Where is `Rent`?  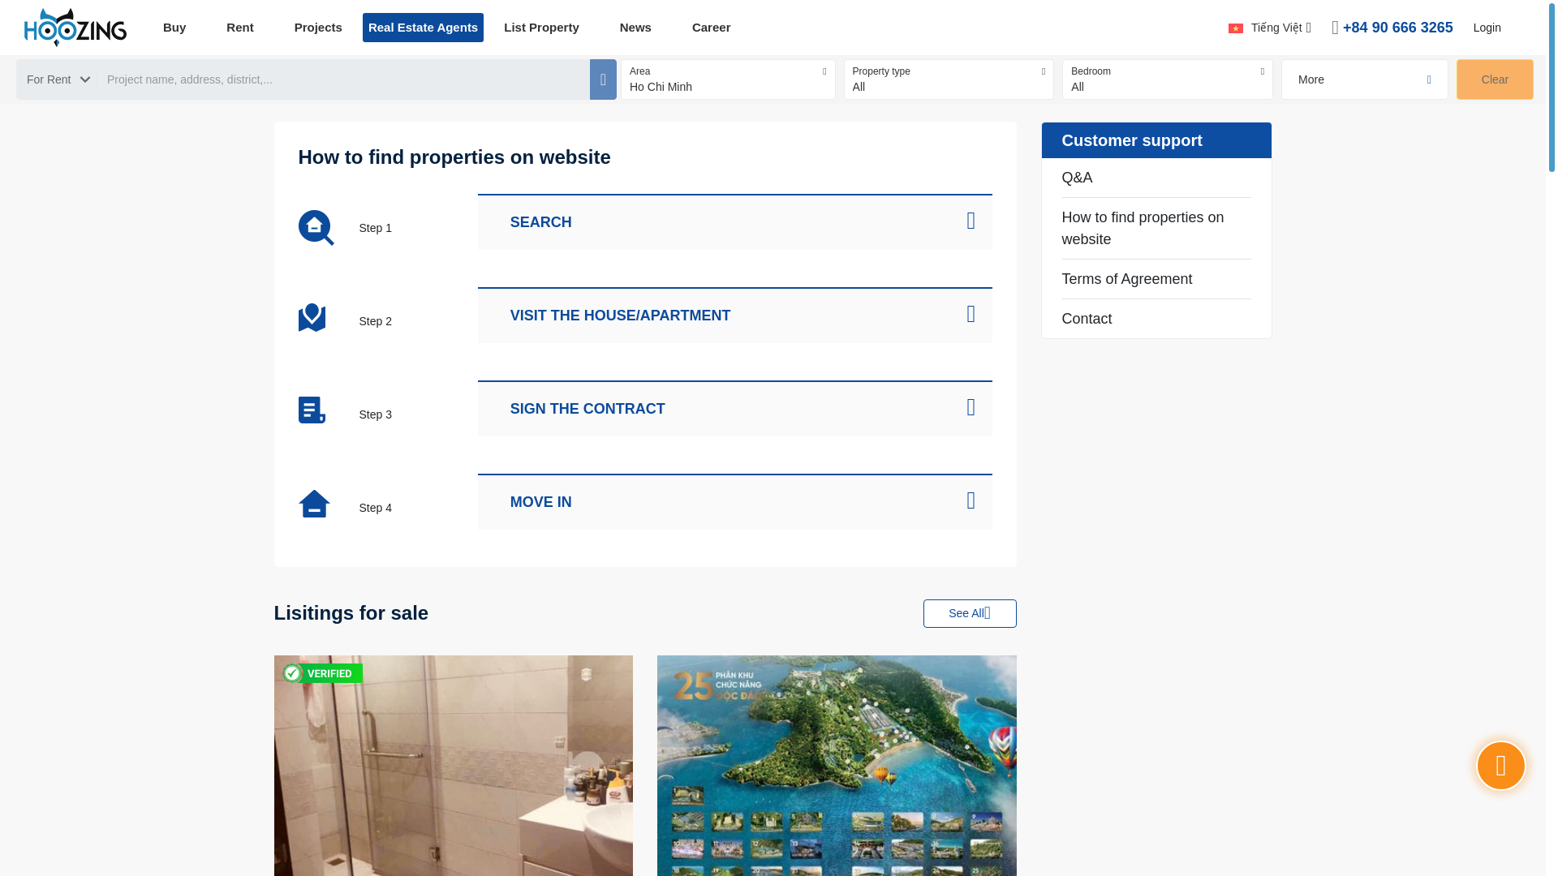
Rent is located at coordinates (239, 27).